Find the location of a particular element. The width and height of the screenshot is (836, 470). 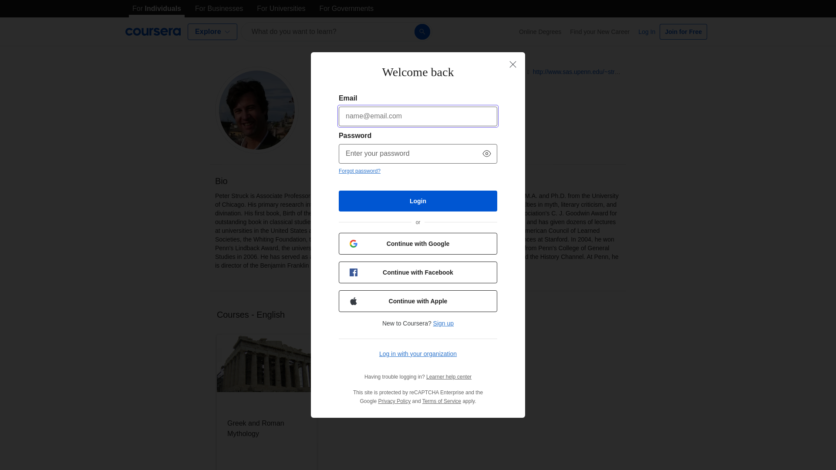

Find your New Career is located at coordinates (600, 31).